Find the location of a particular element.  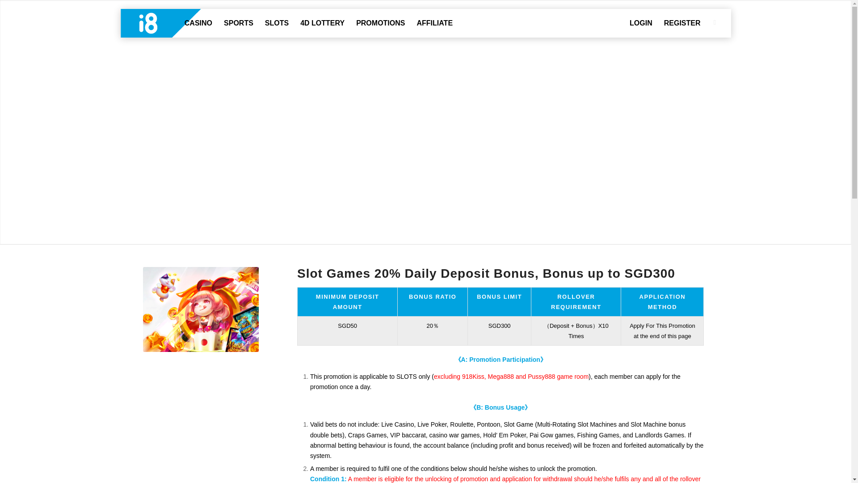

SLOTS is located at coordinates (276, 23).